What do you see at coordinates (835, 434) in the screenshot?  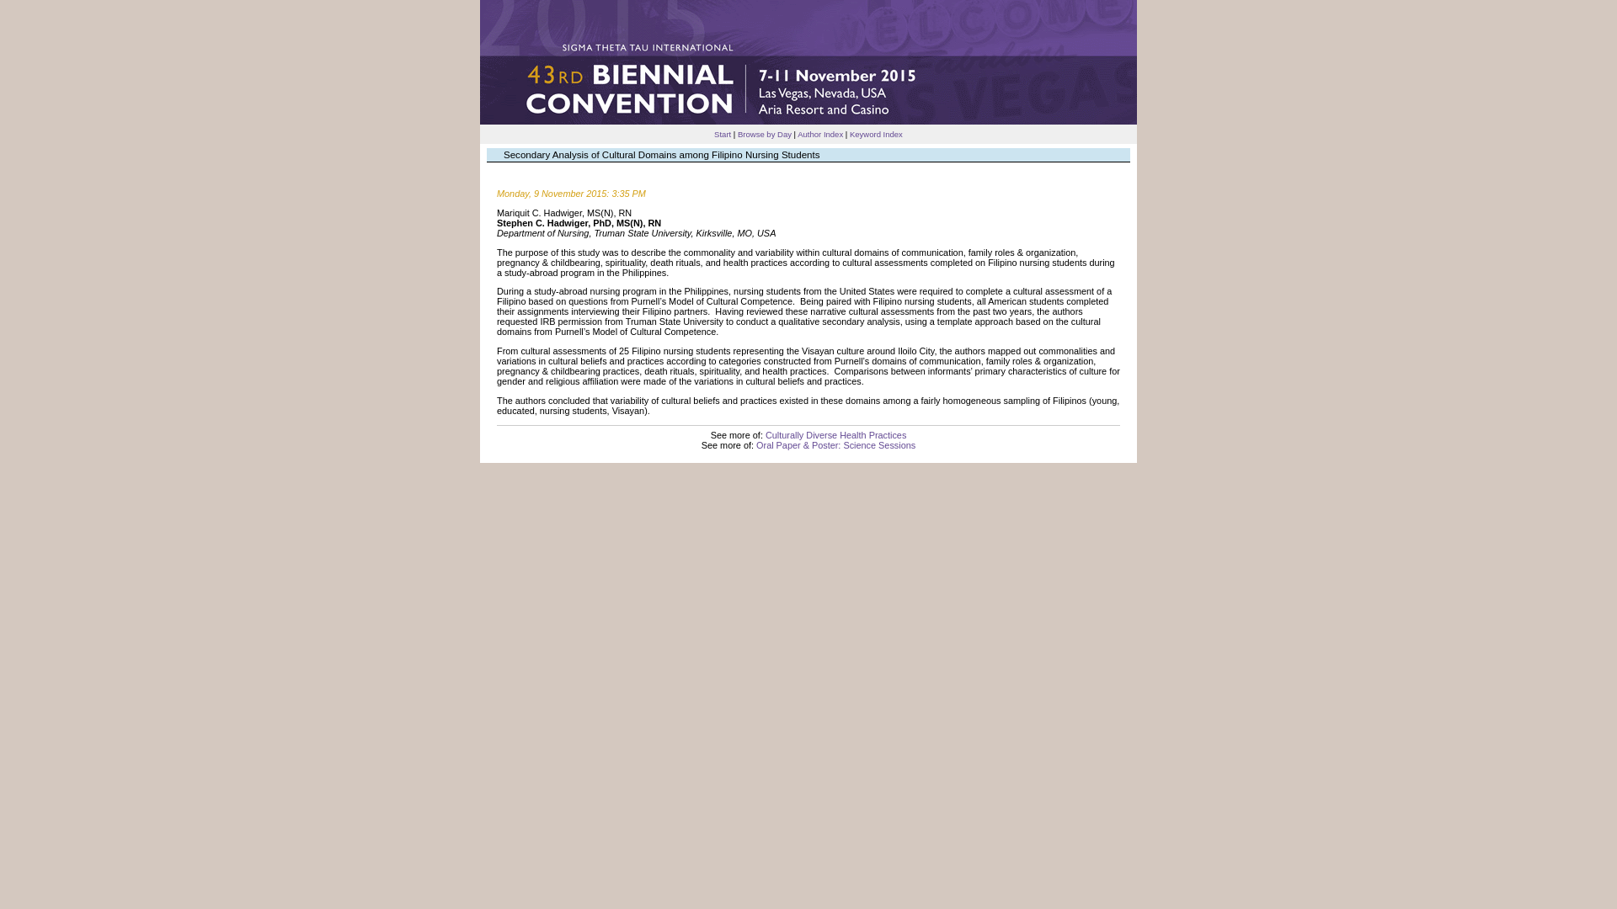 I see `Culturally Diverse Health Practices` at bounding box center [835, 434].